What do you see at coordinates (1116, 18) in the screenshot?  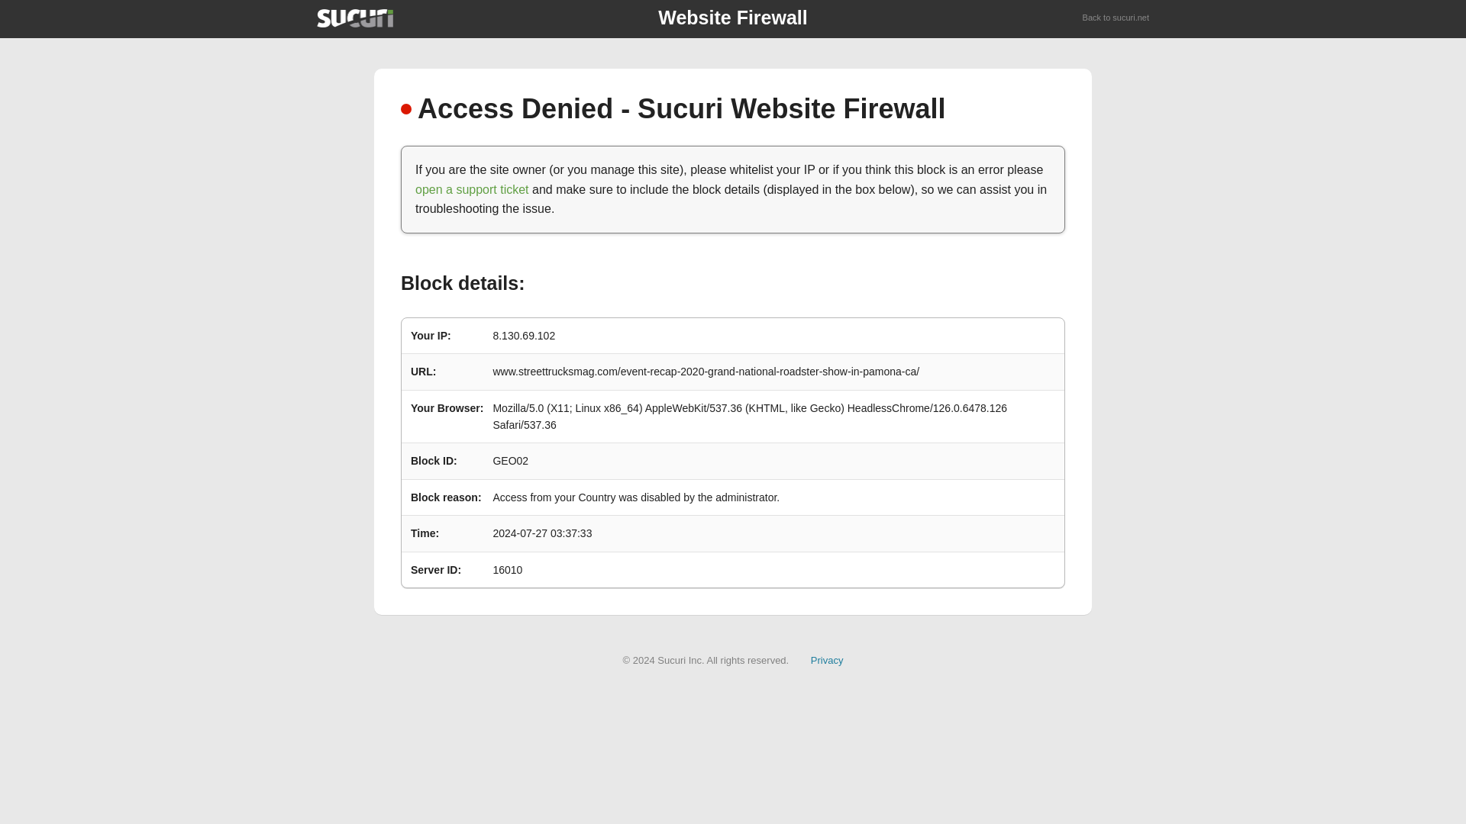 I see `Back to sucuri.net` at bounding box center [1116, 18].